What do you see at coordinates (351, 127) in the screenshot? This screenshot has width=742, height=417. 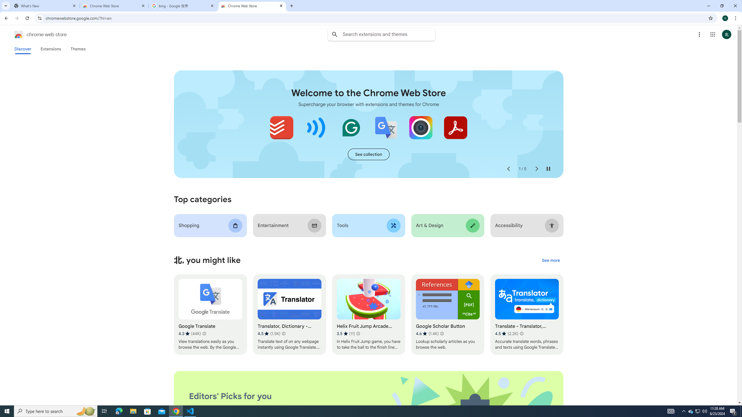 I see `Grammarly: AI Writing and Grammar Checker App` at bounding box center [351, 127].